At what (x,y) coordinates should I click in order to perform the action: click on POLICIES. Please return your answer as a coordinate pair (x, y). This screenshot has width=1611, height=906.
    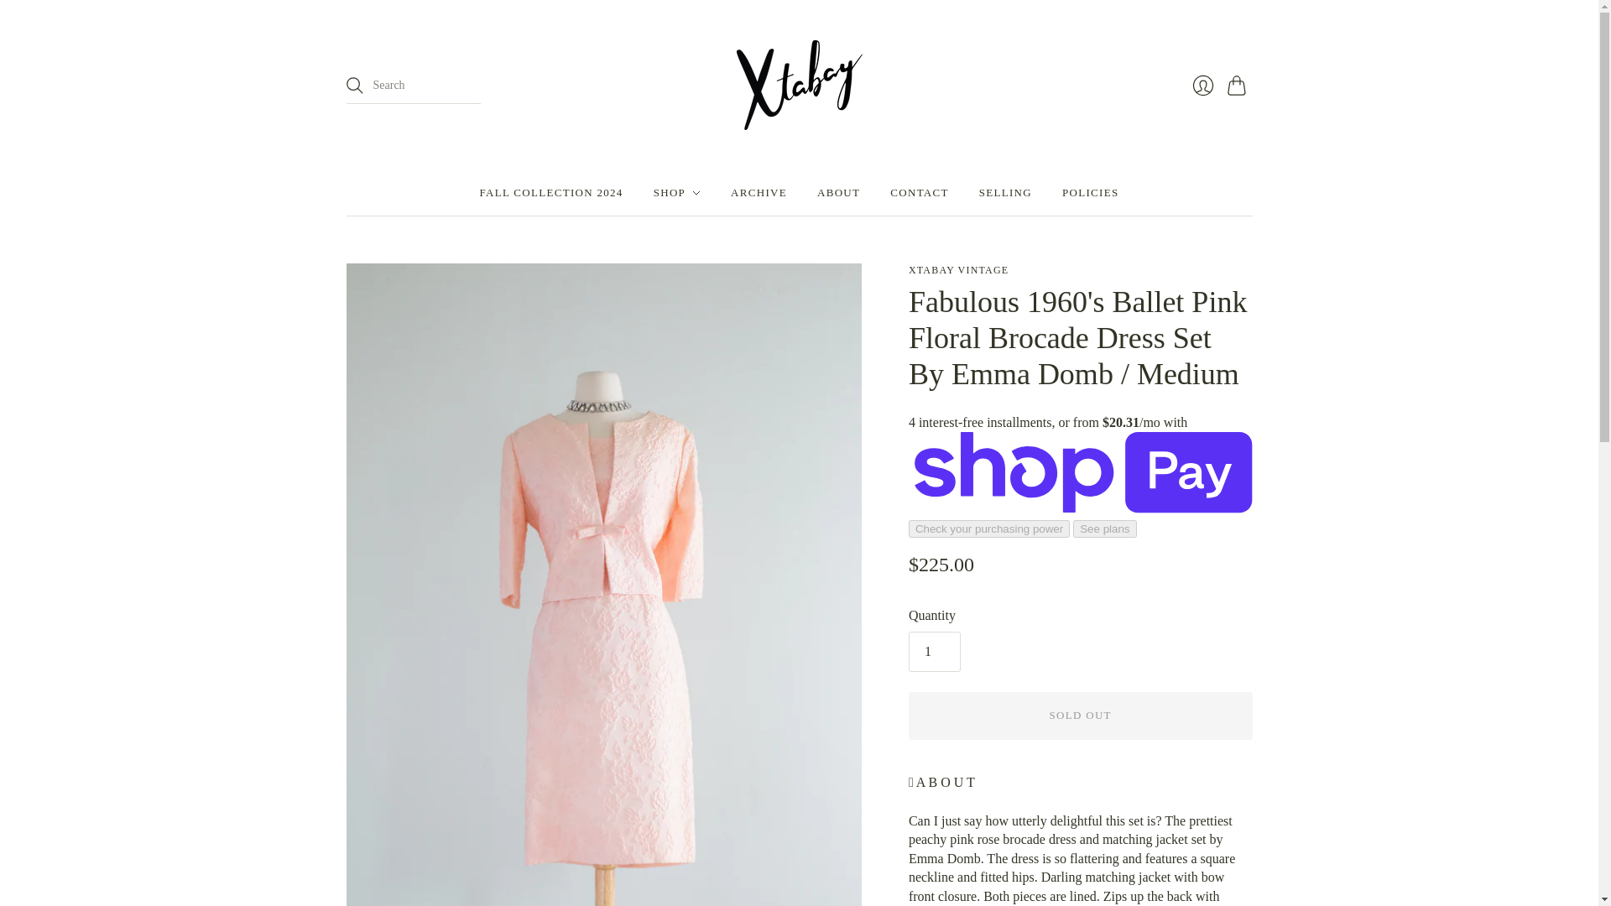
    Looking at the image, I should click on (1089, 193).